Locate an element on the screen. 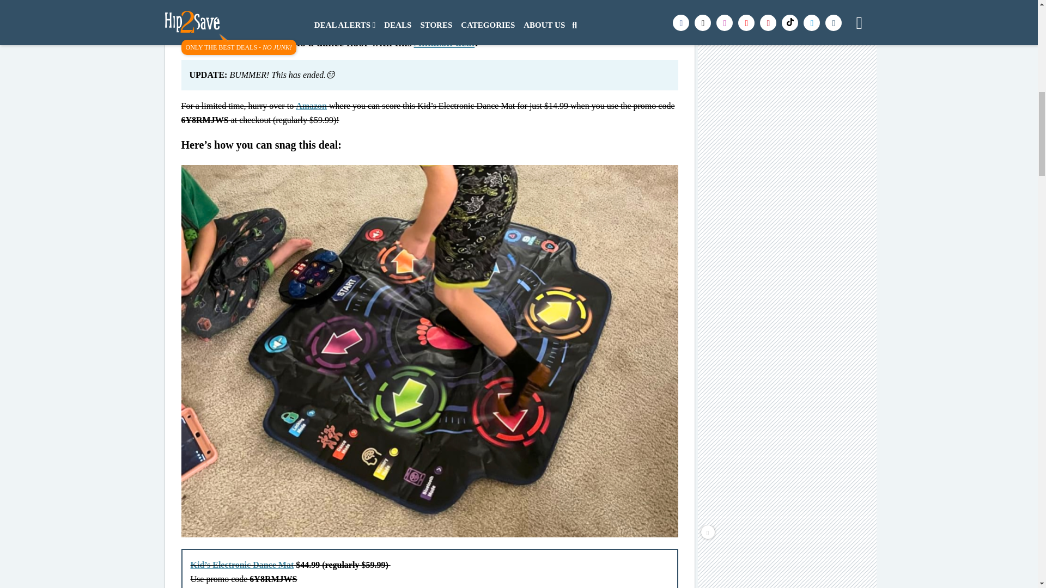 This screenshot has width=1046, height=588. Amazon deal is located at coordinates (445, 42).